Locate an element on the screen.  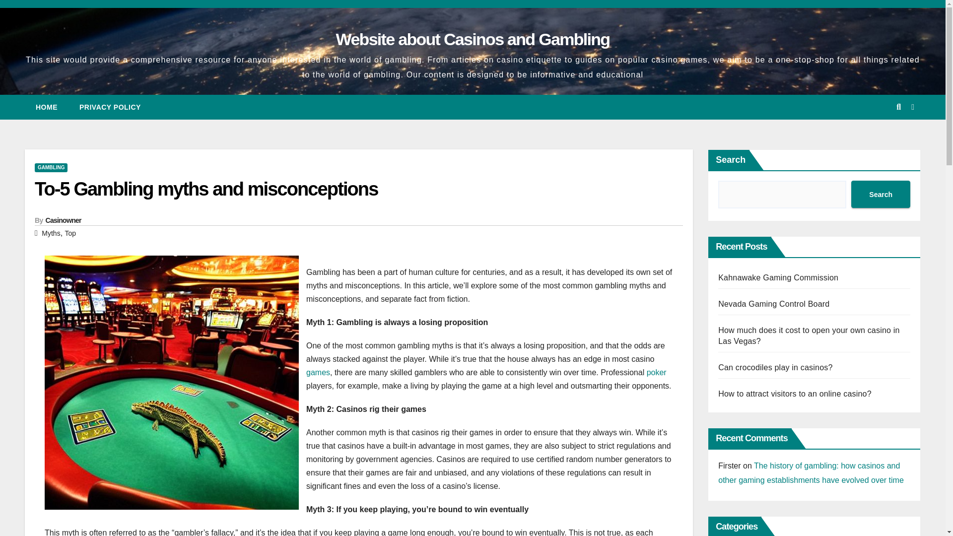
Nevada Gaming Control Board is located at coordinates (773, 304).